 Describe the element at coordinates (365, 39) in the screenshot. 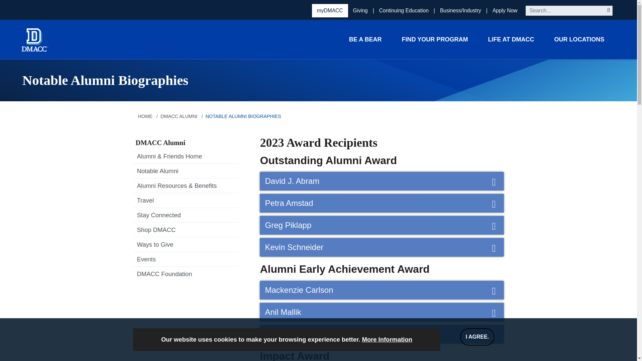

I see `BE A BEAR` at that location.